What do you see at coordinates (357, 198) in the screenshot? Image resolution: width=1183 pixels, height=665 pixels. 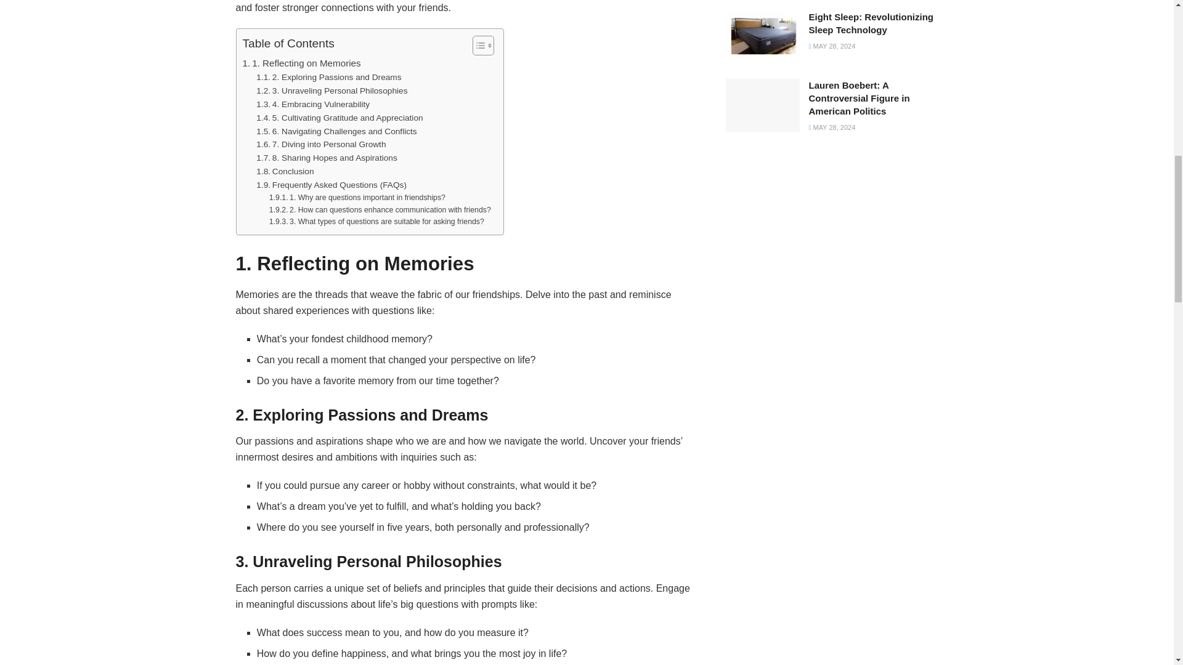 I see `1. Why are questions important in friendships?` at bounding box center [357, 198].